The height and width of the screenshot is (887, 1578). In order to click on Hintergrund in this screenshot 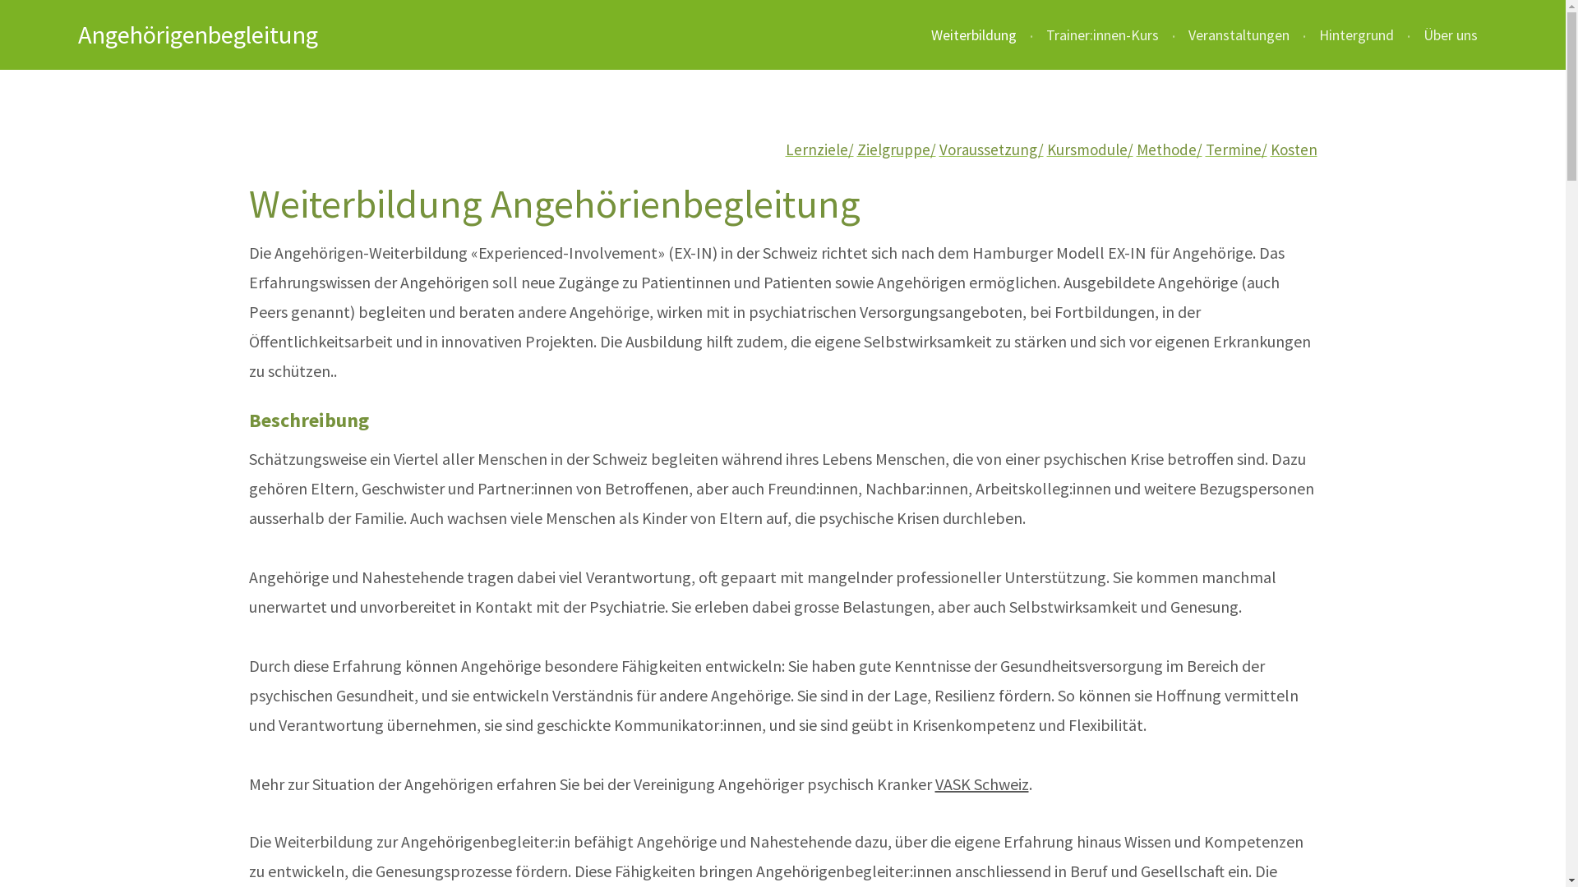, I will do `click(1356, 35)`.